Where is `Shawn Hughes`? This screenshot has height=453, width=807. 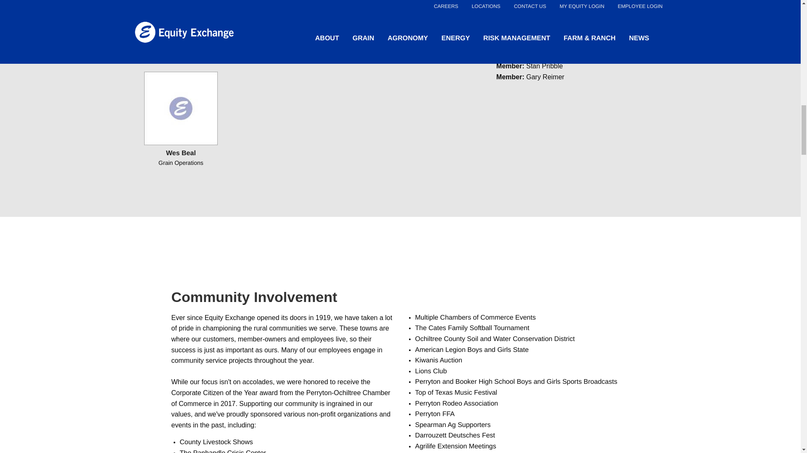 Shawn Hughes is located at coordinates (181, 17).